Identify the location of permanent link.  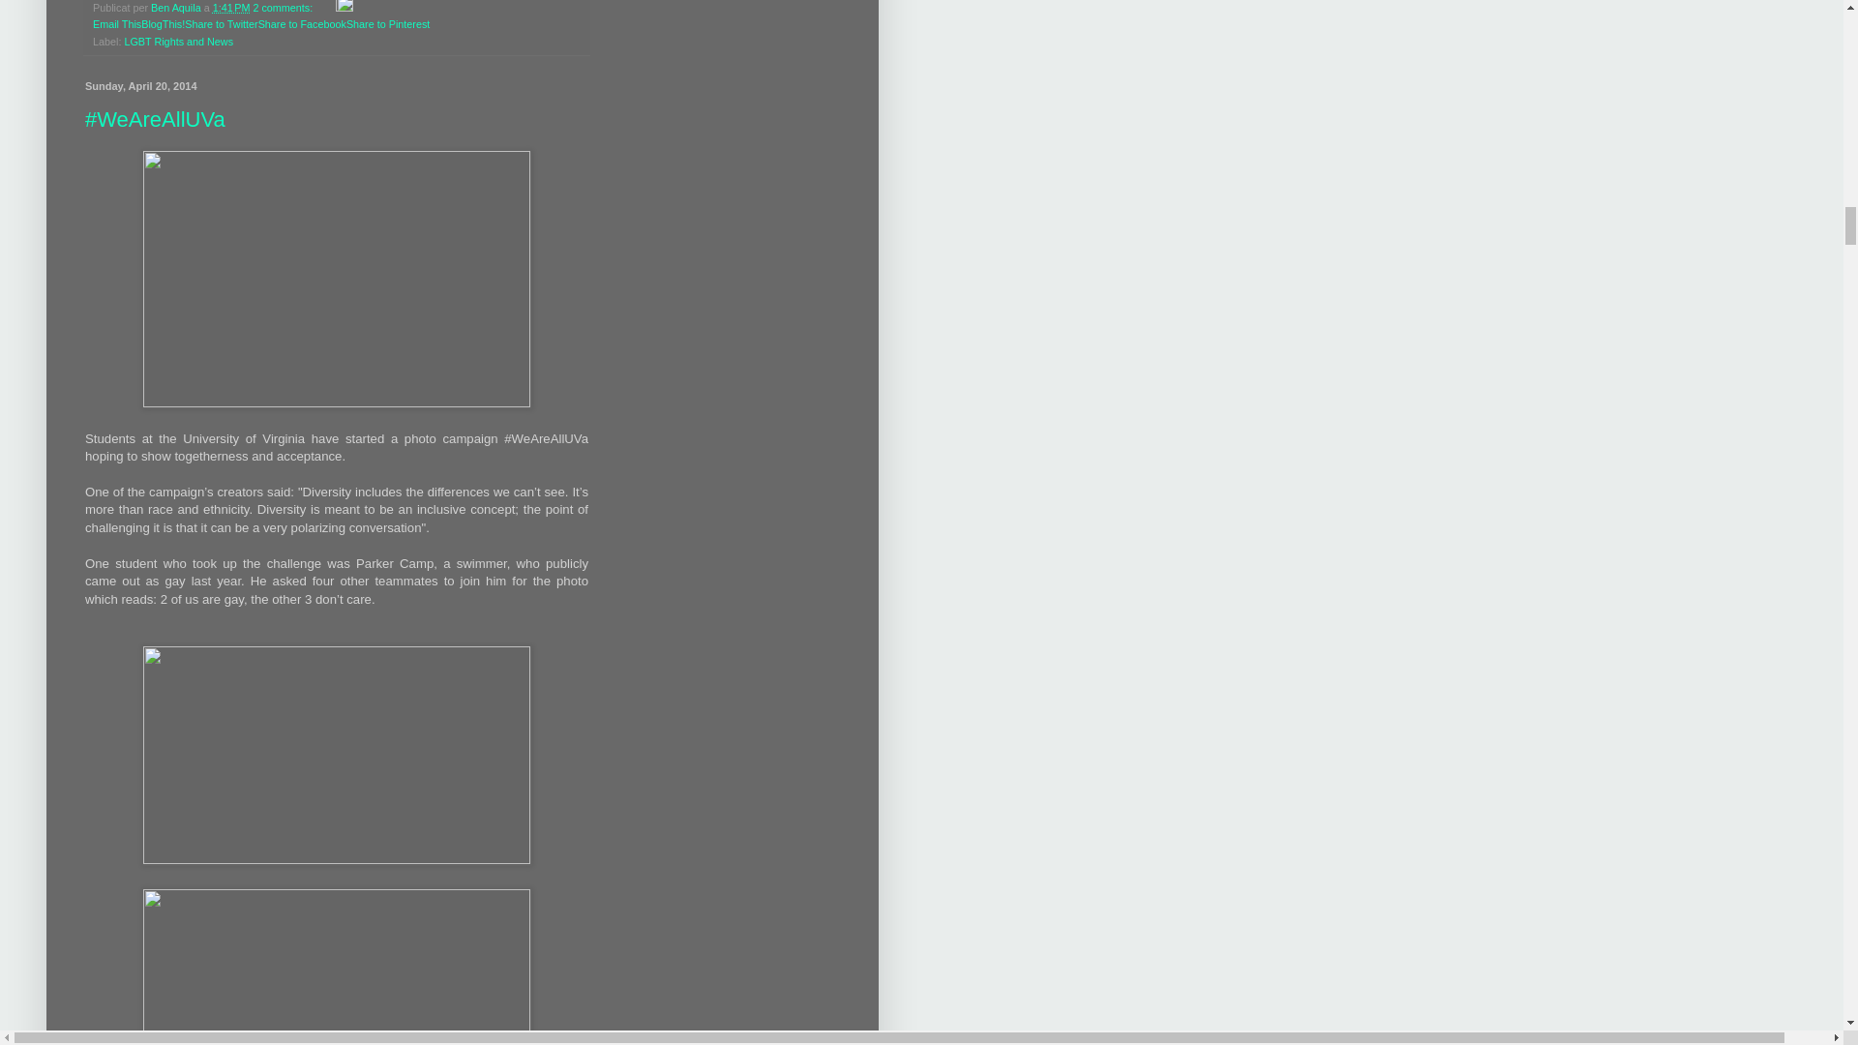
(232, 8).